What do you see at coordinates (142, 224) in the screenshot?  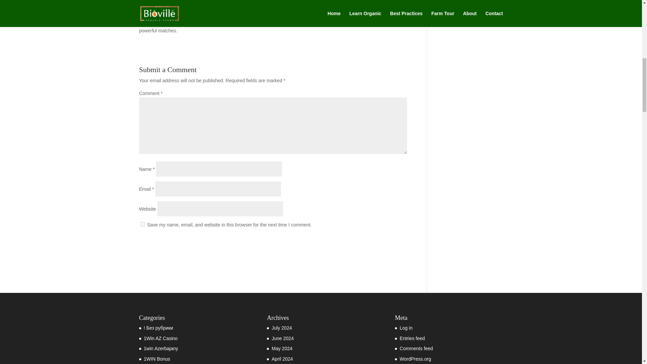 I see `yes` at bounding box center [142, 224].